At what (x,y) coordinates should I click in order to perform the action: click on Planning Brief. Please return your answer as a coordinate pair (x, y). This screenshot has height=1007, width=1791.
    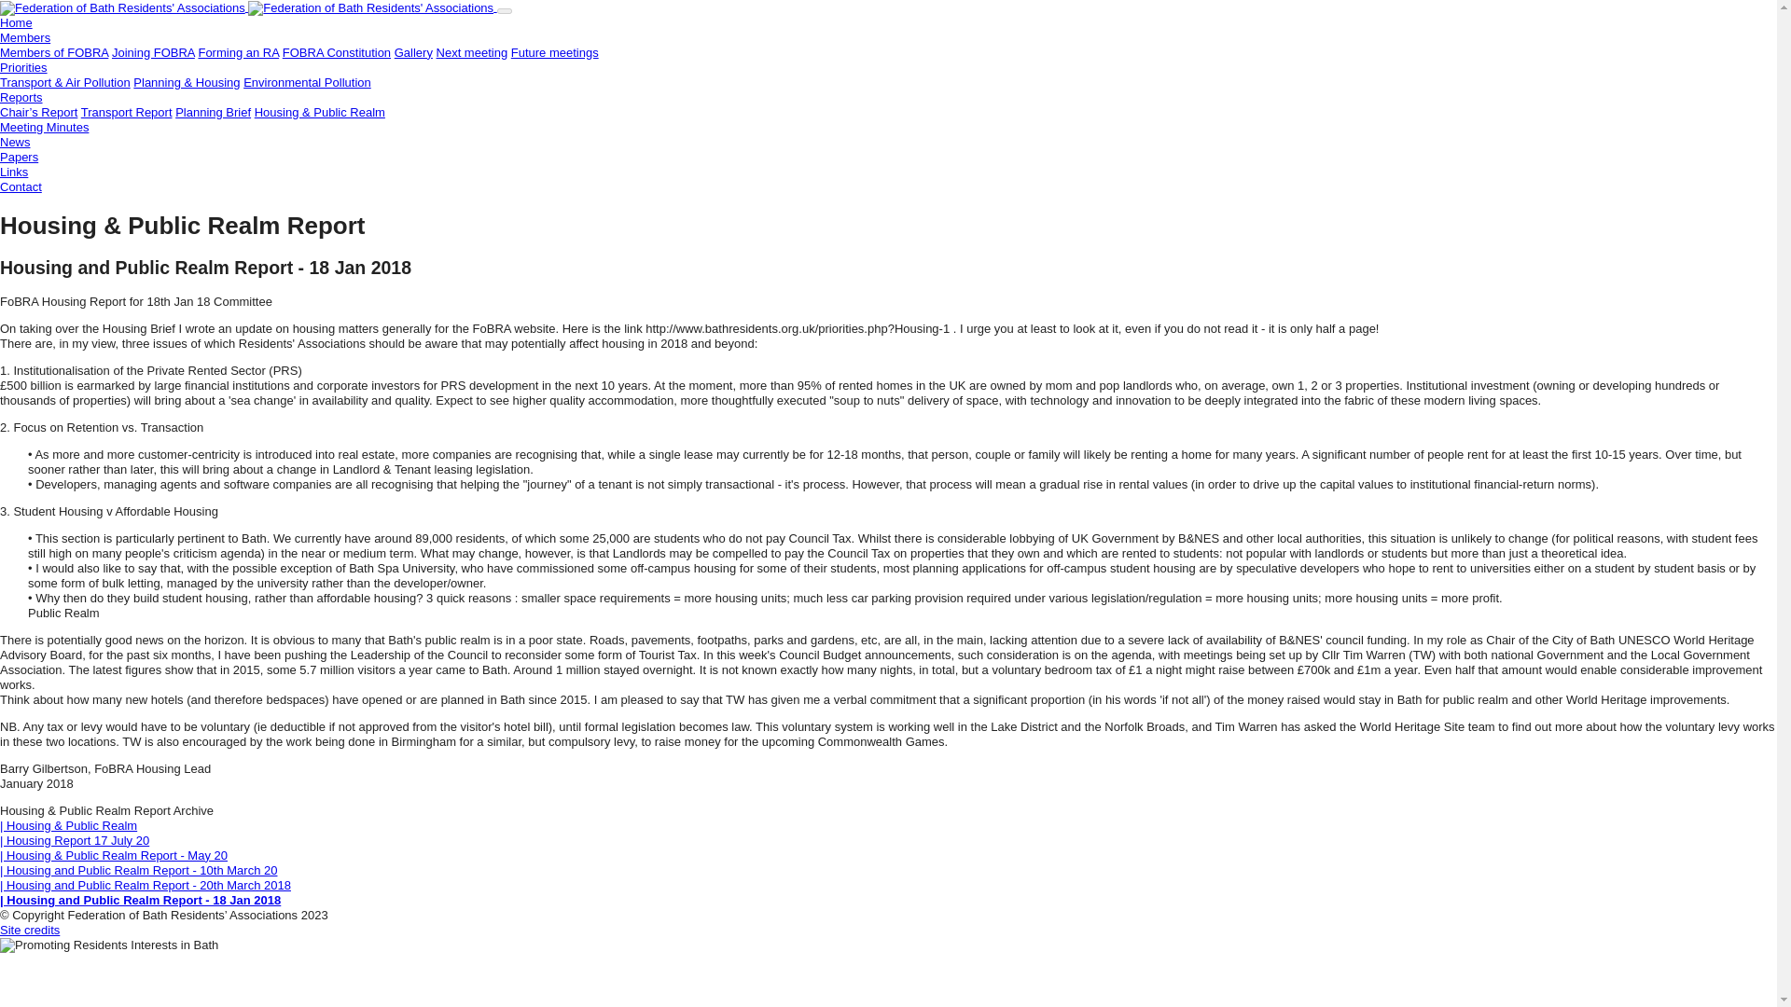
    Looking at the image, I should click on (213, 112).